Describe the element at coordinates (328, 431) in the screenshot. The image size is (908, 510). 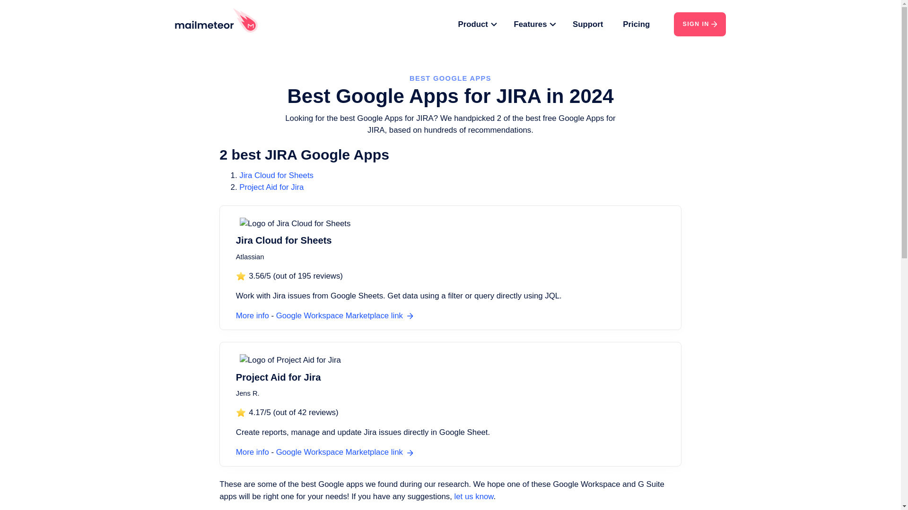
I see `Google Workspace Marketplace link` at that location.